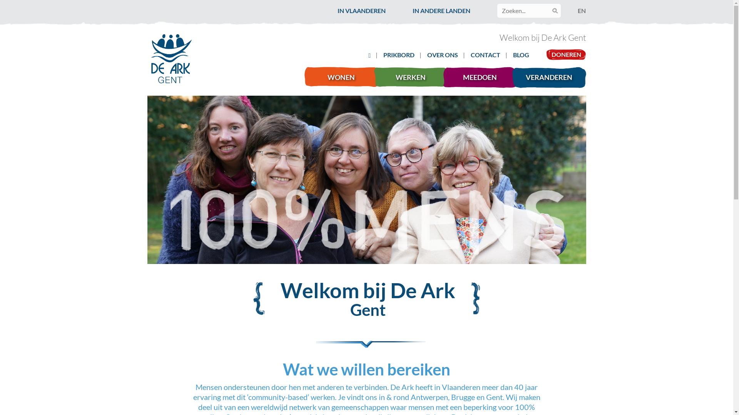  What do you see at coordinates (582, 11) in the screenshot?
I see `EN` at bounding box center [582, 11].